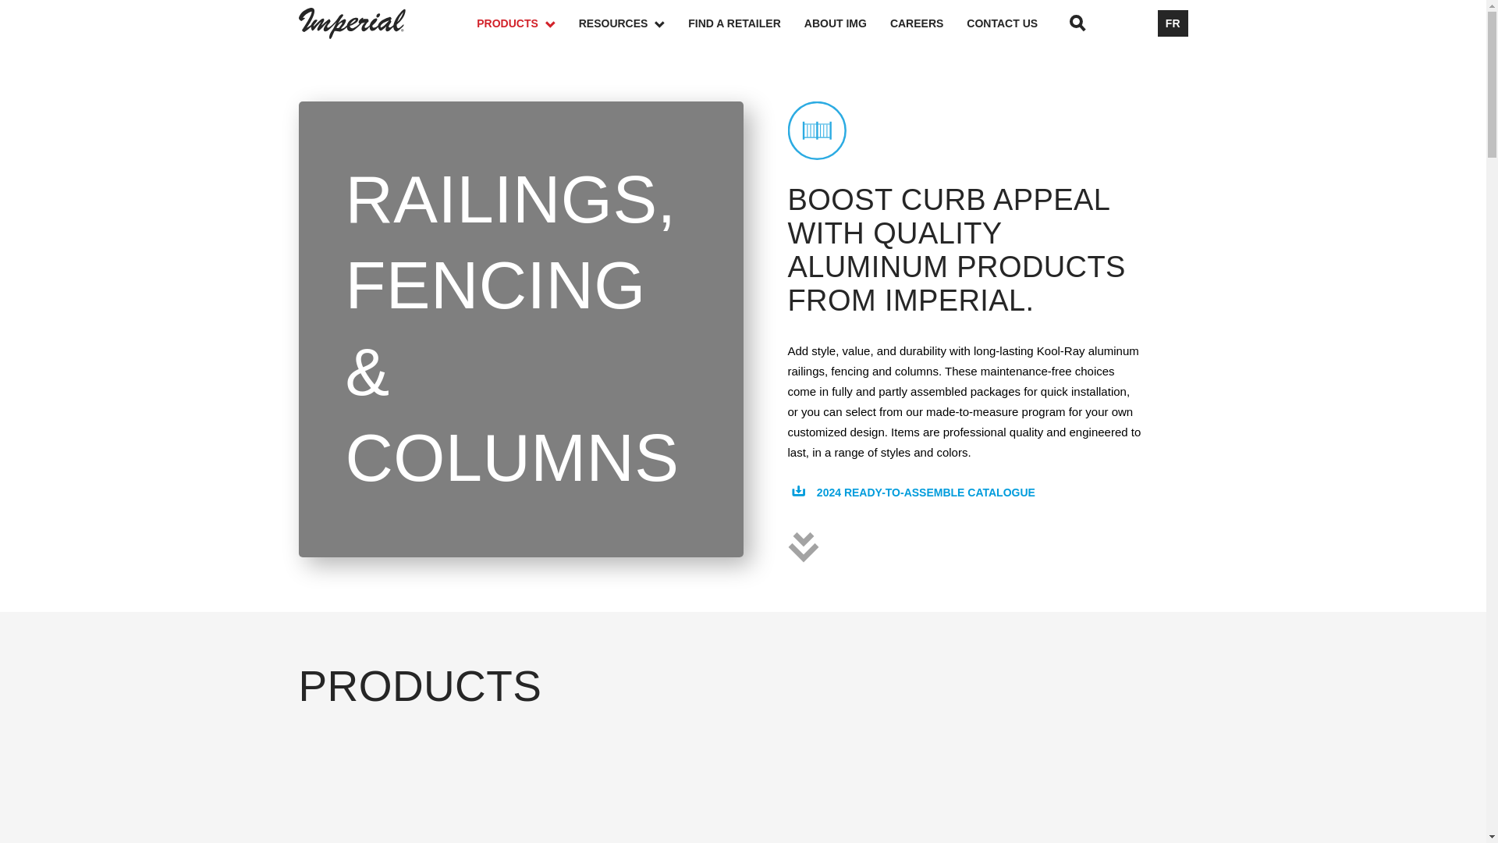  Describe the element at coordinates (922, 507) in the screenshot. I see `2024 READY-TO-ASSEMBLE CATALOGUE` at that location.